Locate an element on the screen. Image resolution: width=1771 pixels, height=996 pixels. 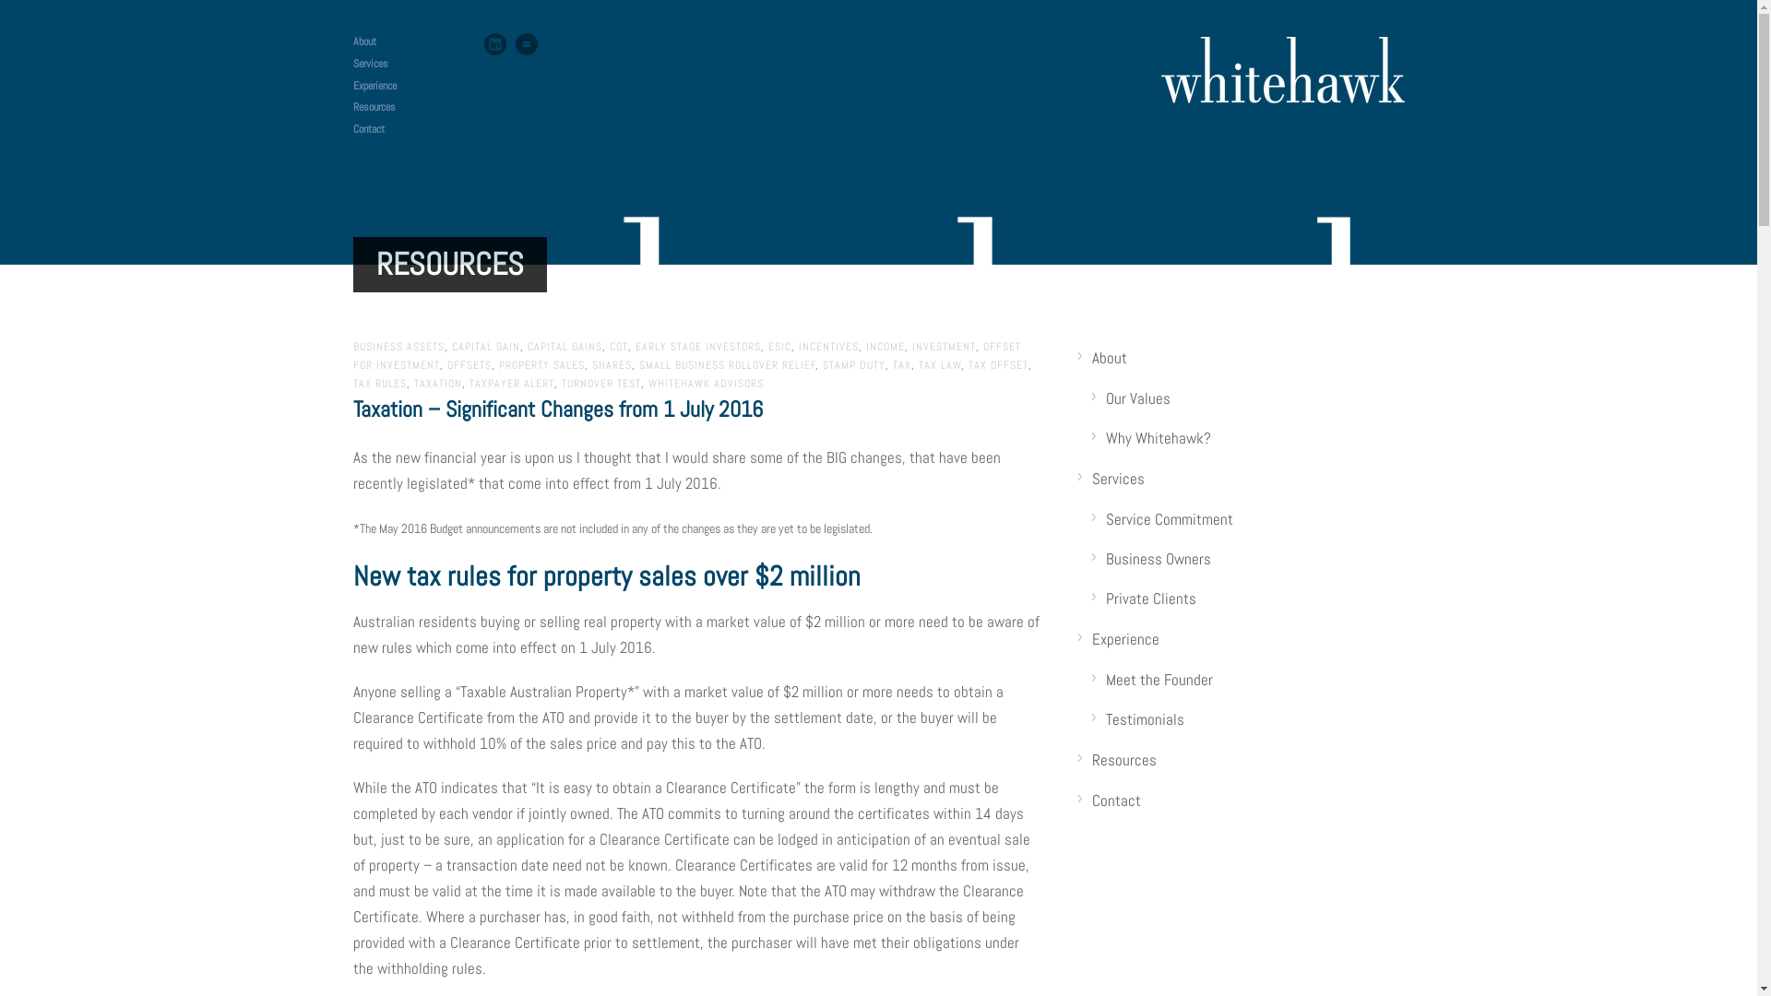
CAPITAL GAIN is located at coordinates (485, 347).